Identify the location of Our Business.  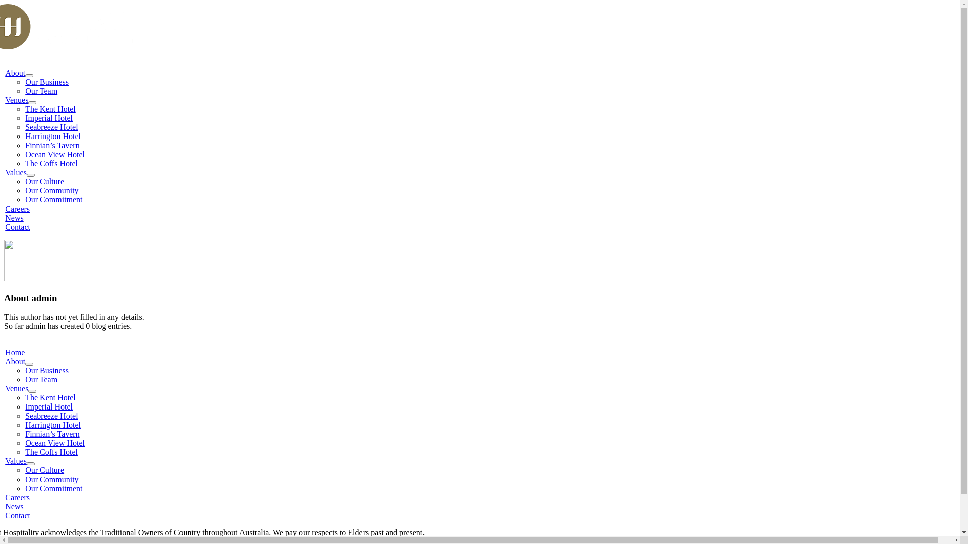
(47, 82).